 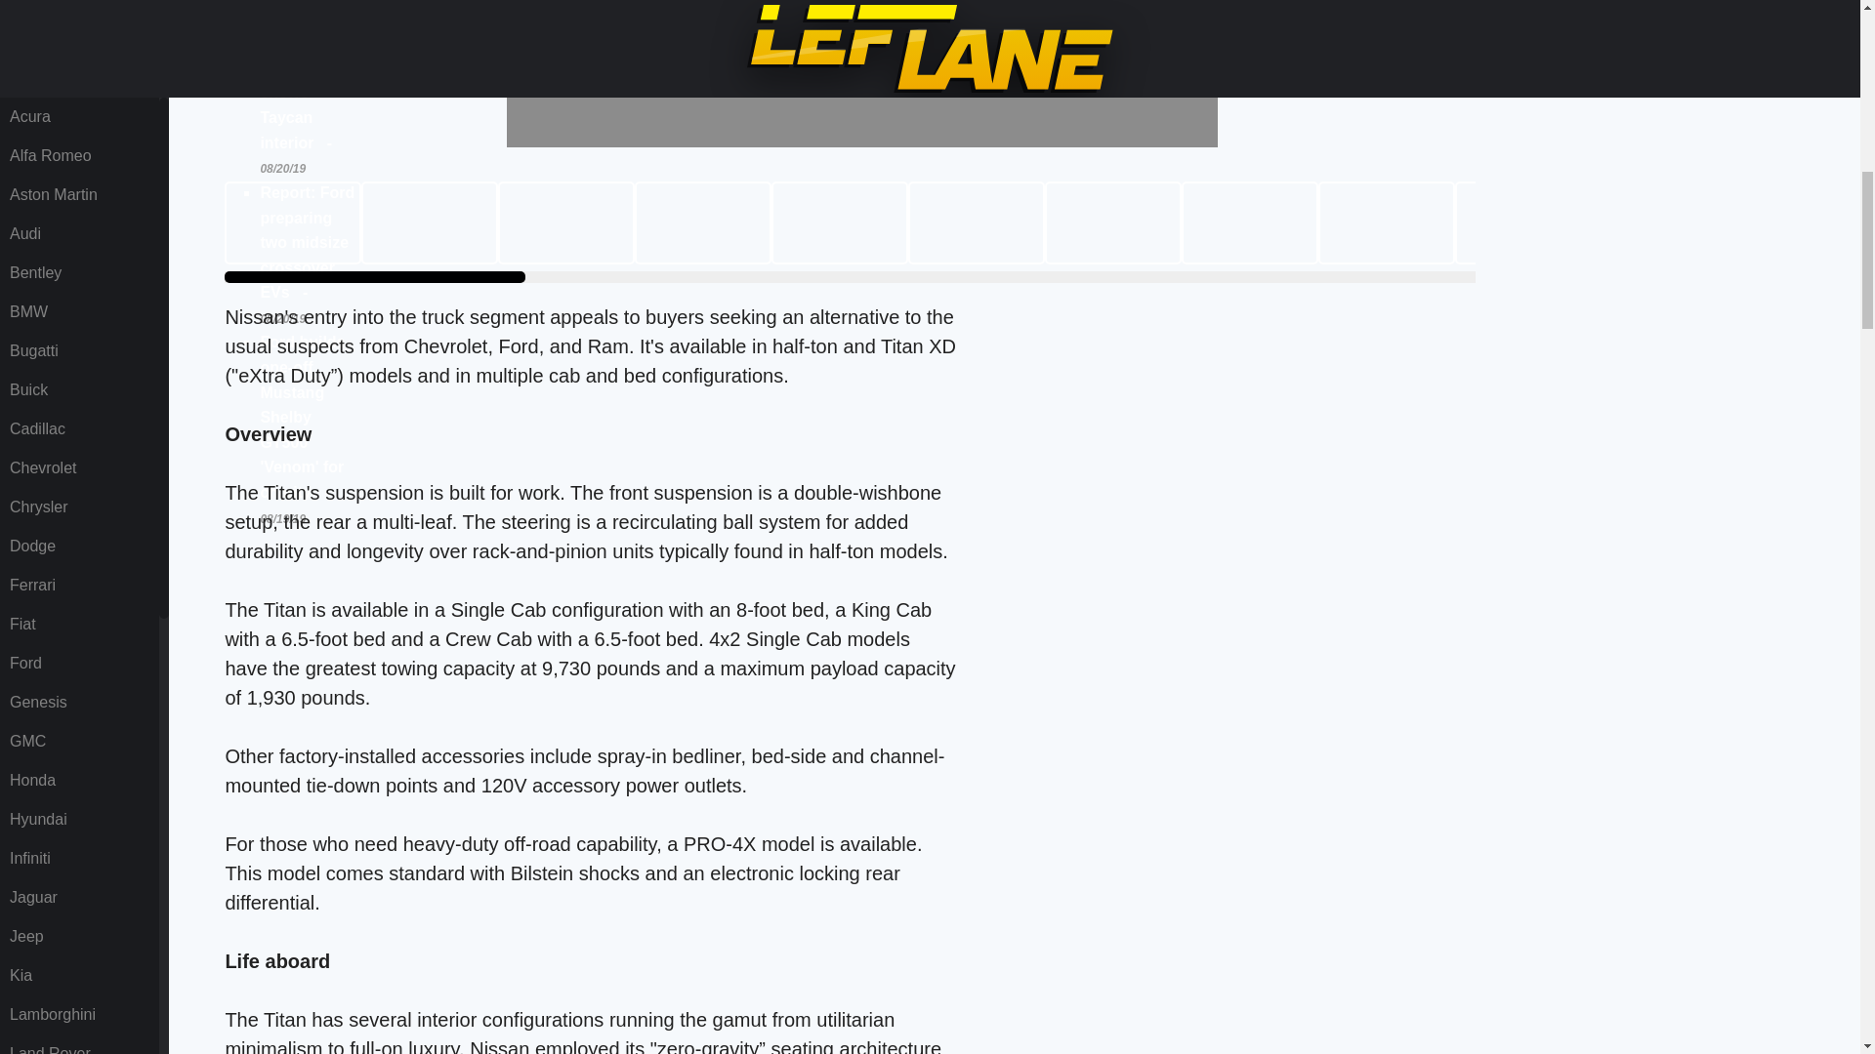 What do you see at coordinates (79, 156) in the screenshot?
I see `Mazda` at bounding box center [79, 156].